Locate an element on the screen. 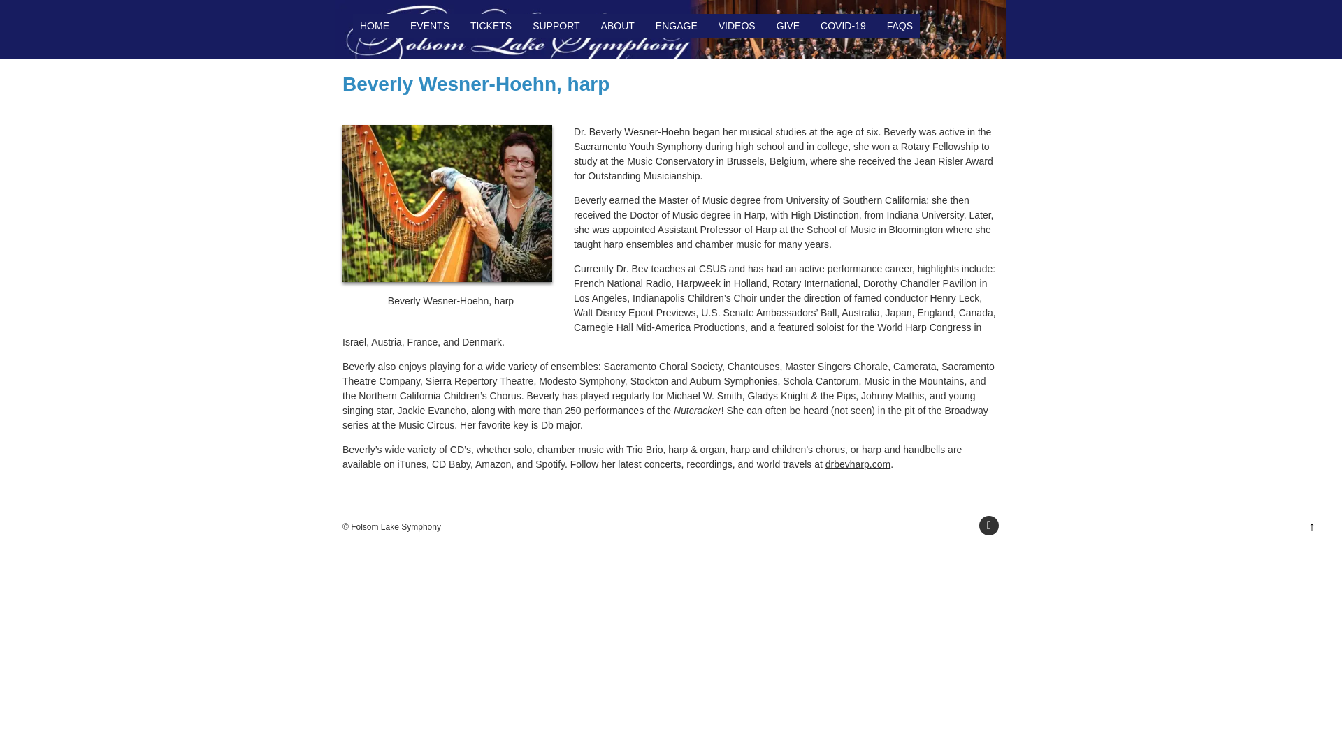  facebook is located at coordinates (988, 525).